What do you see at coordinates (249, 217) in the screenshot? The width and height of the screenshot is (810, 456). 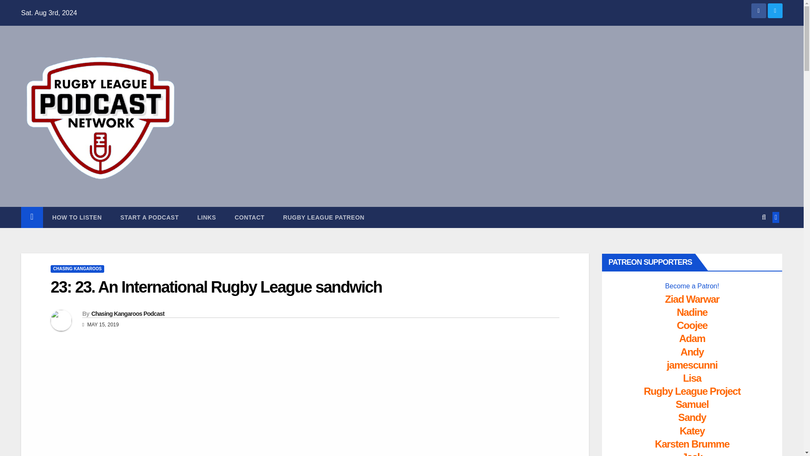 I see `Contact` at bounding box center [249, 217].